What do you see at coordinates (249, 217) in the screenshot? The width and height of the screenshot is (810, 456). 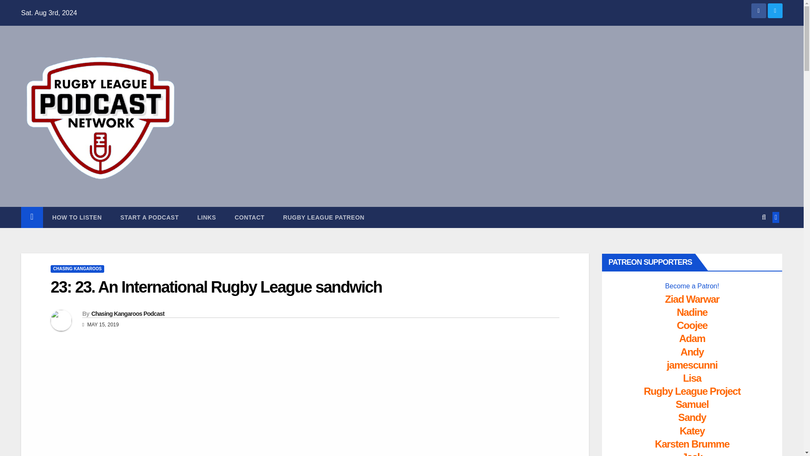 I see `Contact` at bounding box center [249, 217].